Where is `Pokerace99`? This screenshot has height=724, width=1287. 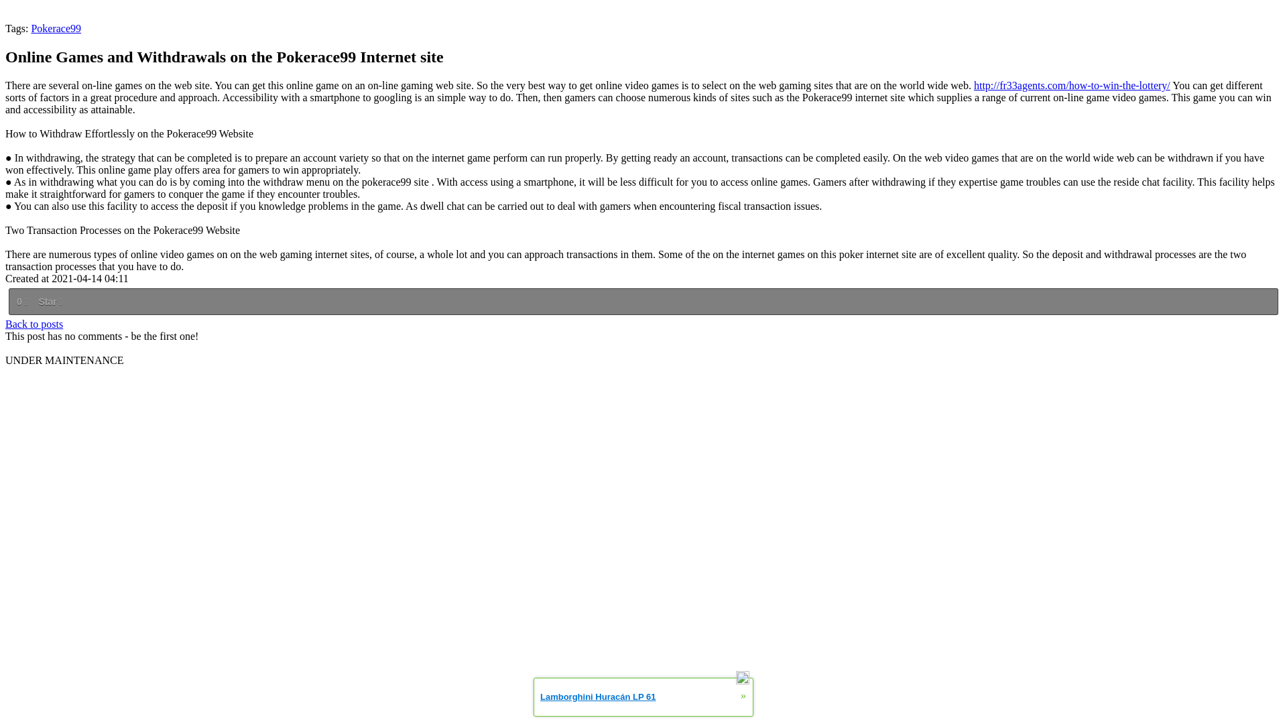 Pokerace99 is located at coordinates (56, 28).